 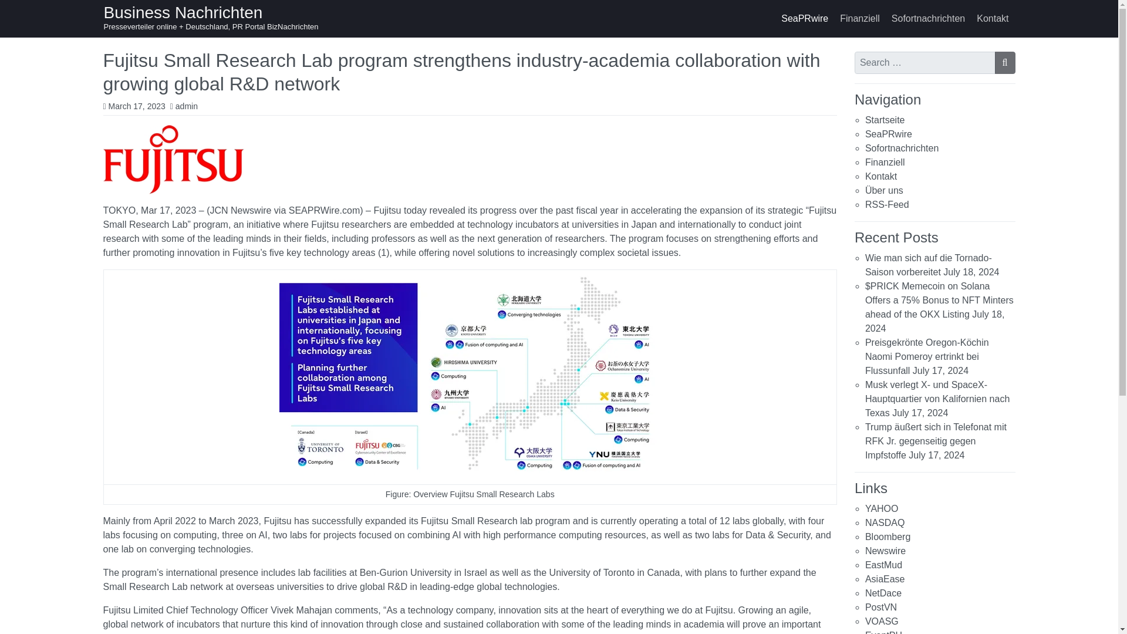 What do you see at coordinates (183, 12) in the screenshot?
I see `Business Nachrichten` at bounding box center [183, 12].